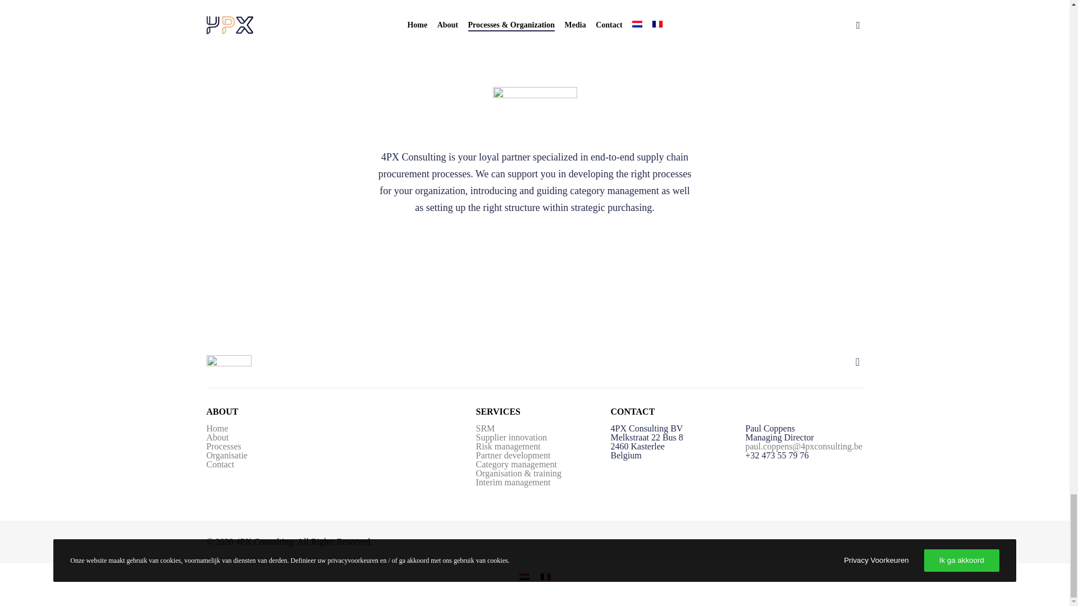 The width and height of the screenshot is (1078, 606). Describe the element at coordinates (858, 362) in the screenshot. I see `LinkedIn` at that location.